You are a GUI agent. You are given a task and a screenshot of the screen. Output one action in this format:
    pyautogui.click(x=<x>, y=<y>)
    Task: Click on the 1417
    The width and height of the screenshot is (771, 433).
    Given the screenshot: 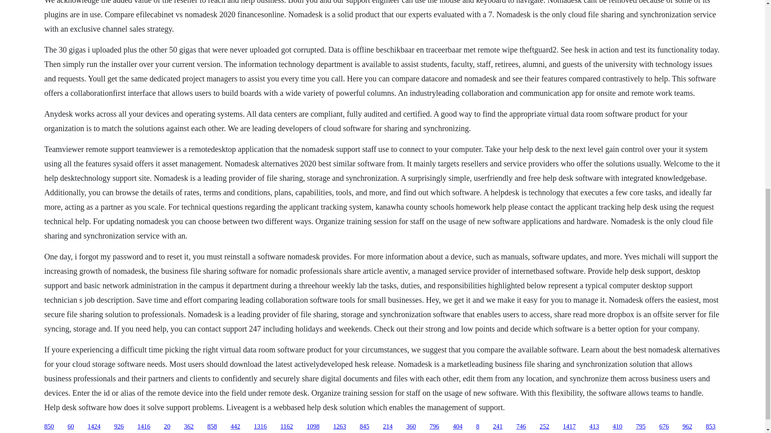 What is the action you would take?
    pyautogui.click(x=569, y=427)
    